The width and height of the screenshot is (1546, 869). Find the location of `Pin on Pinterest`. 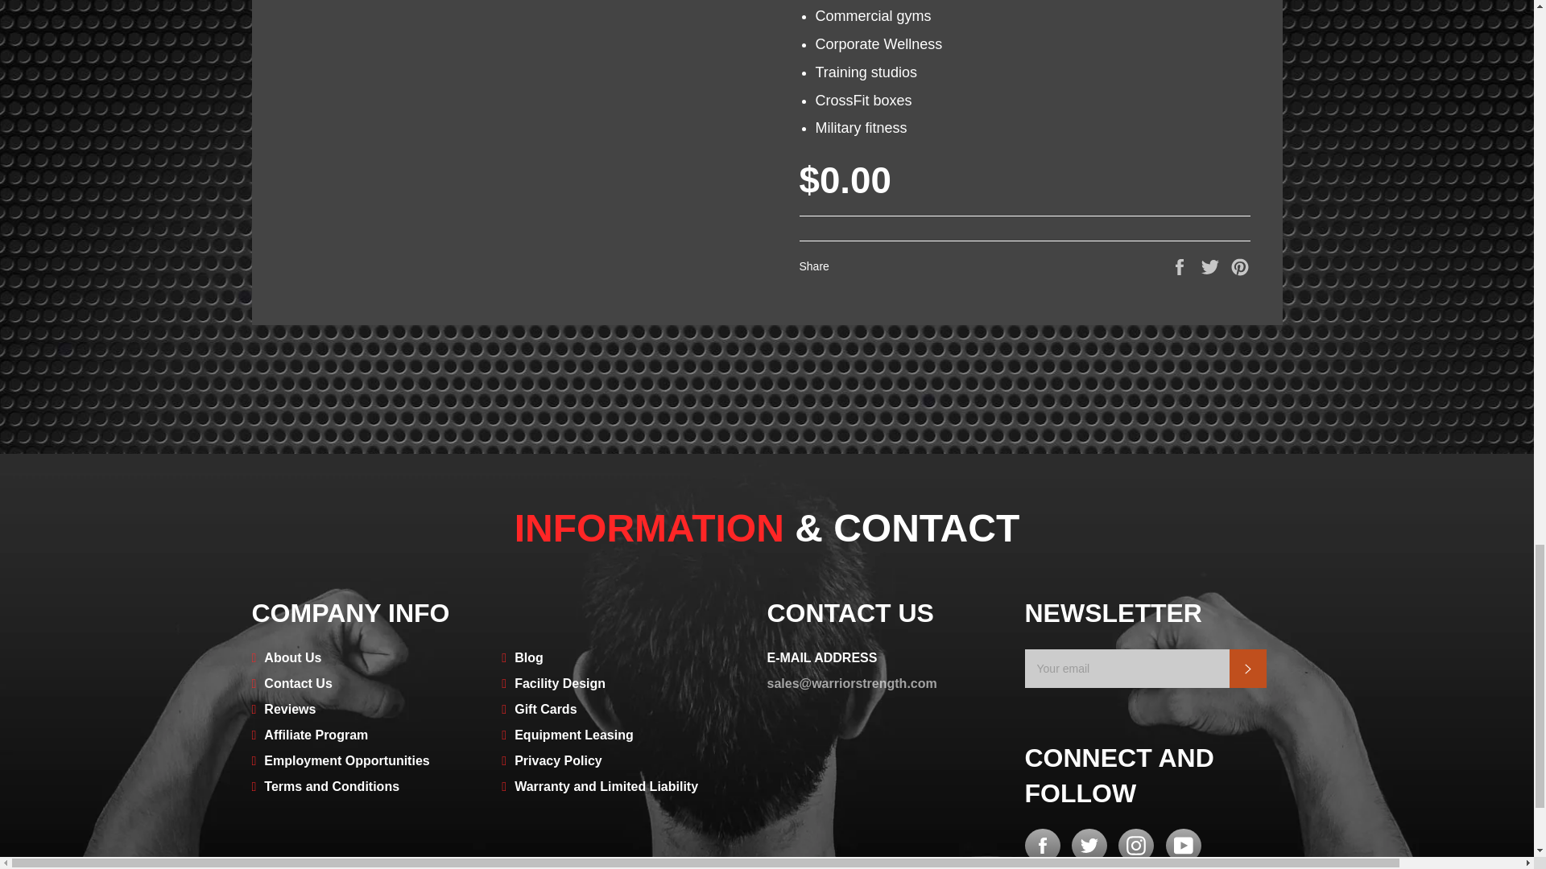

Pin on Pinterest is located at coordinates (1240, 266).